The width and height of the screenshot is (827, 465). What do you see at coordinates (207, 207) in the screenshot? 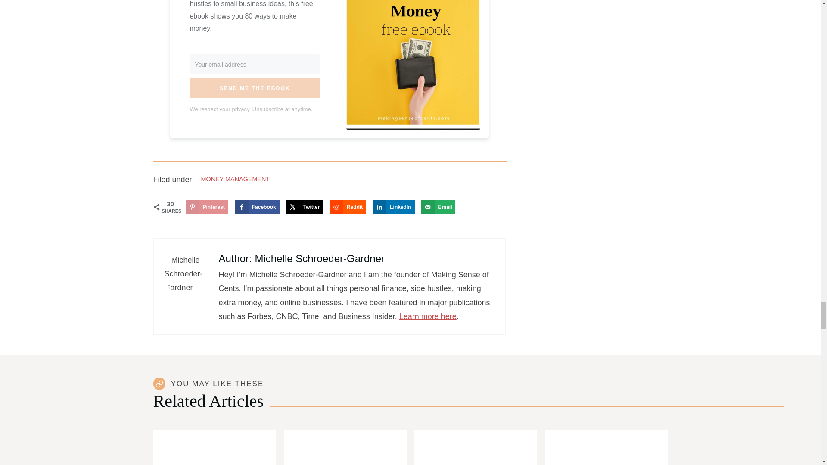
I see `Save to Pinterest` at bounding box center [207, 207].